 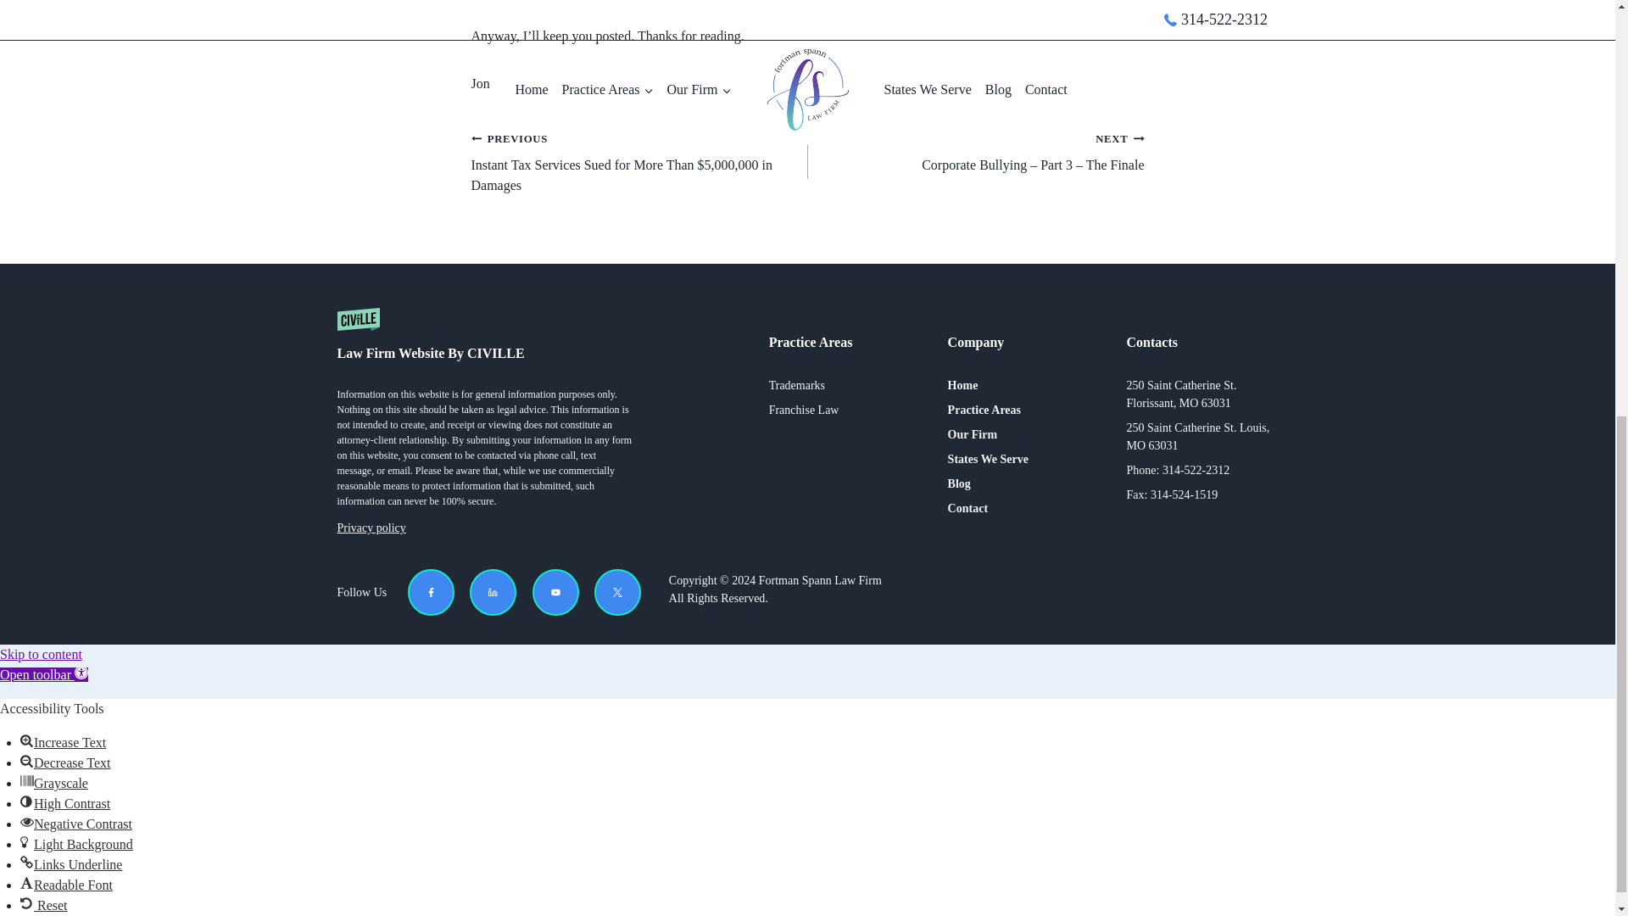 I want to click on Negative Contrast, so click(x=27, y=822).